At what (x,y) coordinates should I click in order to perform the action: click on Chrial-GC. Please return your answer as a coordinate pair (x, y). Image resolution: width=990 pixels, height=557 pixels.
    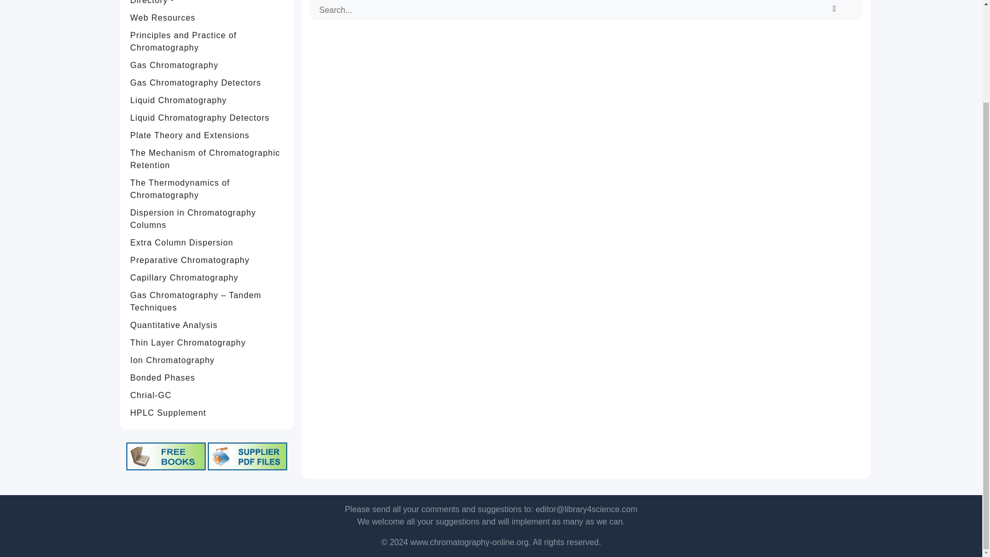
    Looking at the image, I should click on (207, 395).